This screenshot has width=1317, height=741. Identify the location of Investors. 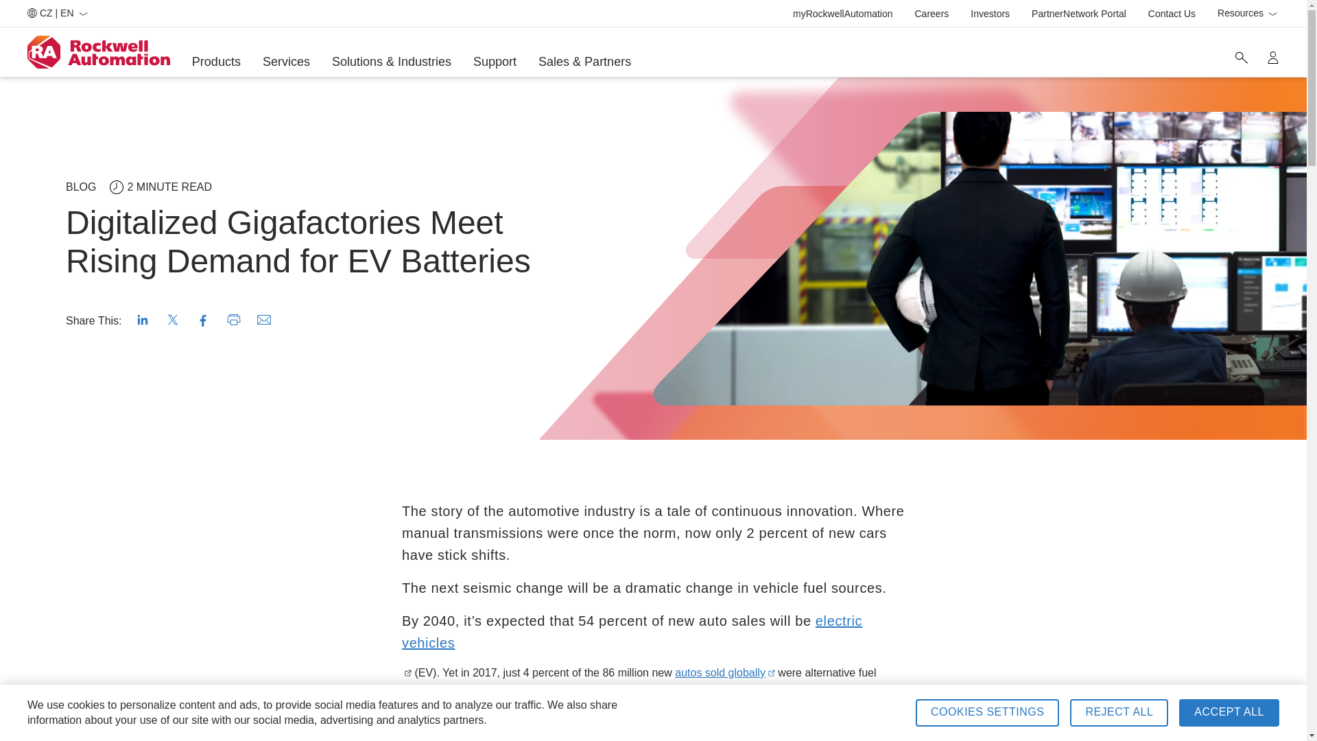
(842, 14).